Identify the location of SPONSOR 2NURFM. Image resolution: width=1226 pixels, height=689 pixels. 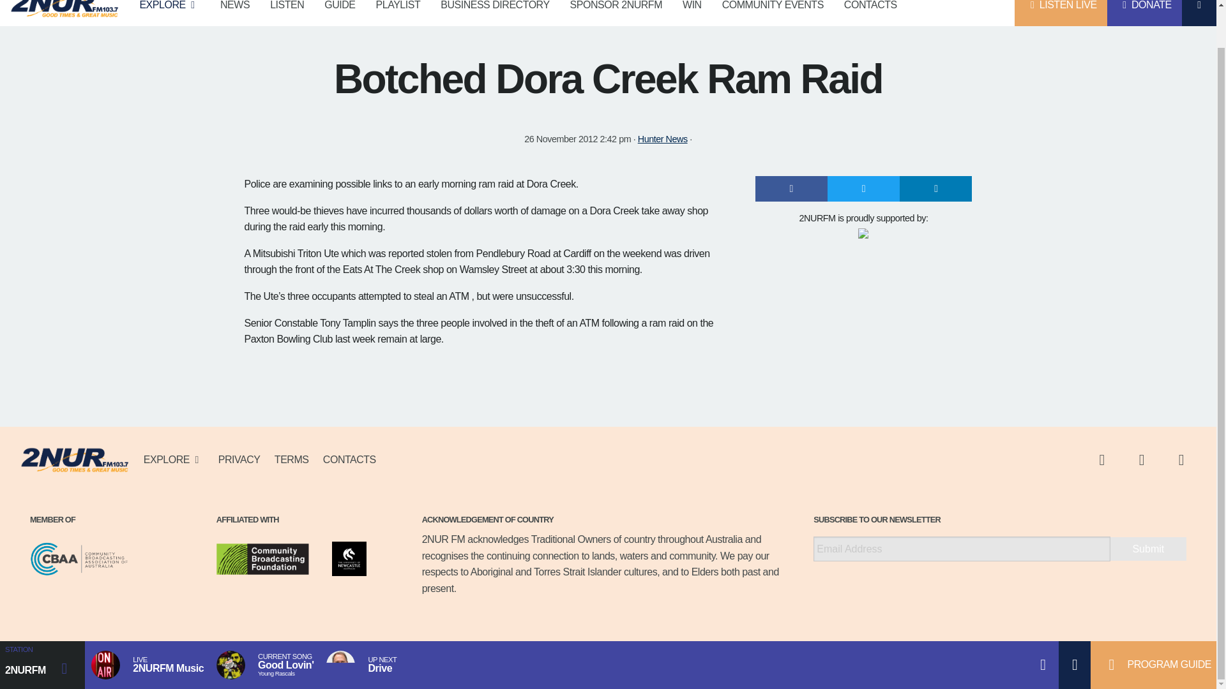
(616, 13).